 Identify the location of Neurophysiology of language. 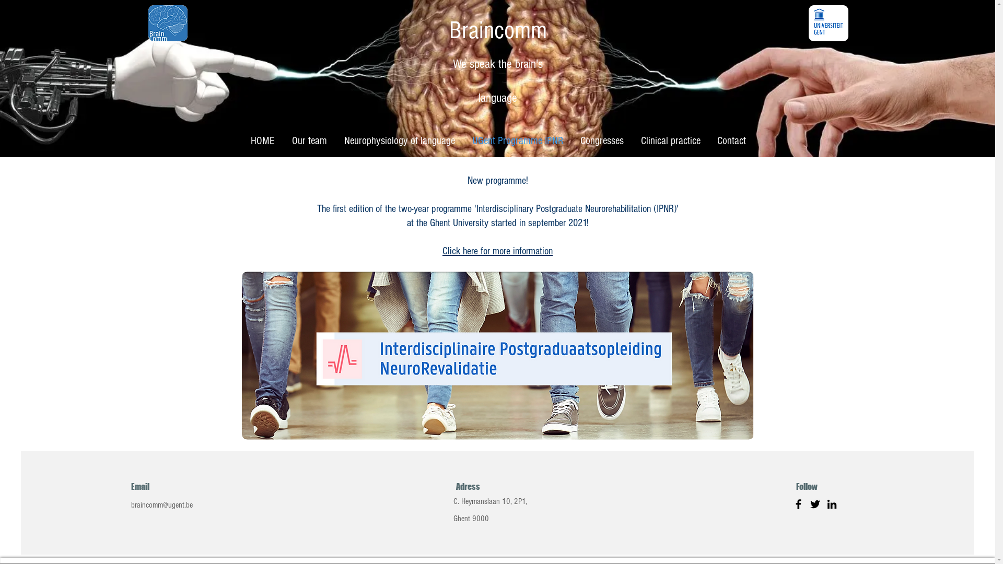
(399, 141).